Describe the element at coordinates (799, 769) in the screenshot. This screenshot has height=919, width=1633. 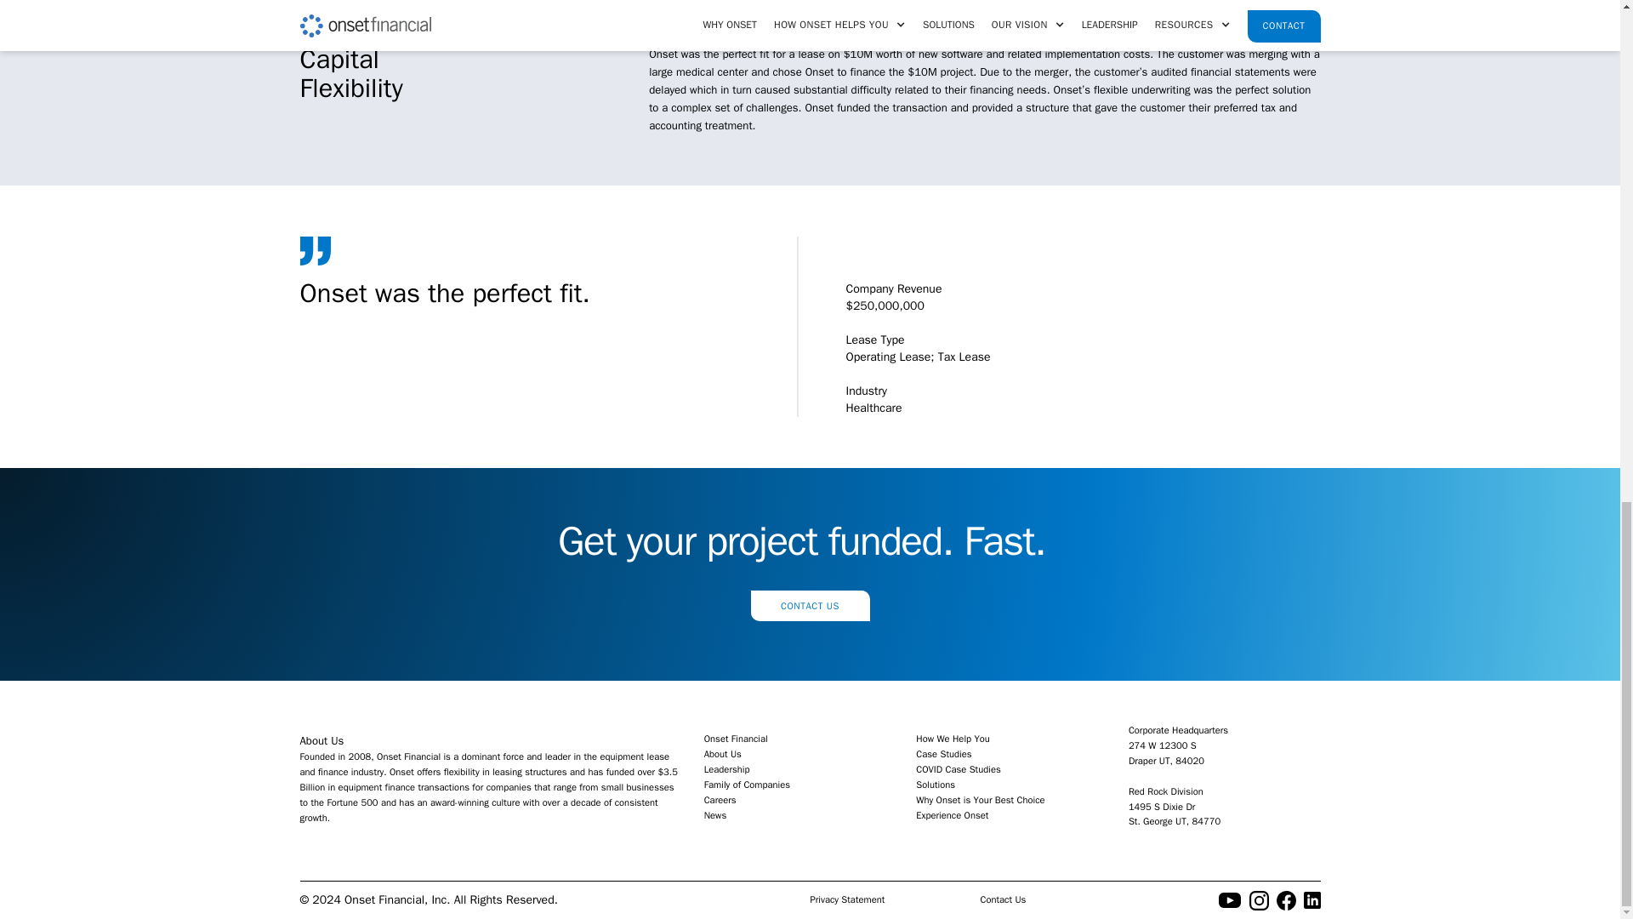
I see `Leadership` at that location.